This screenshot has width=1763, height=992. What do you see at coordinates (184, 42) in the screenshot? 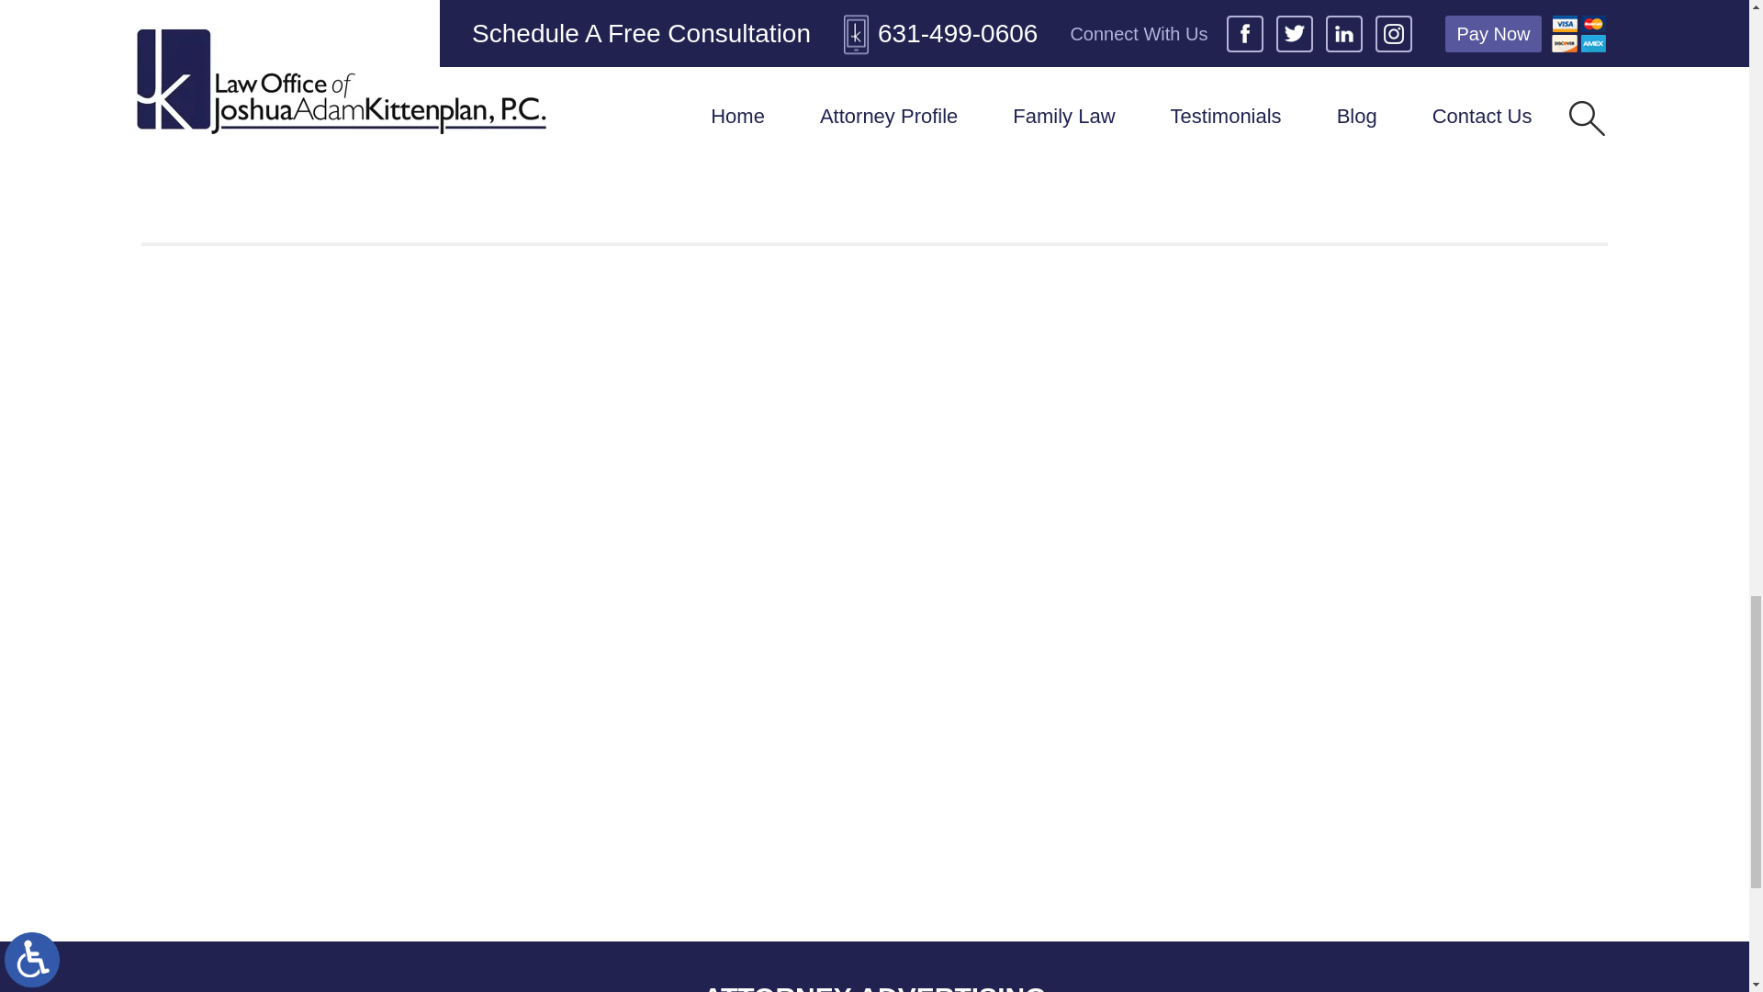
I see `Twitter` at bounding box center [184, 42].